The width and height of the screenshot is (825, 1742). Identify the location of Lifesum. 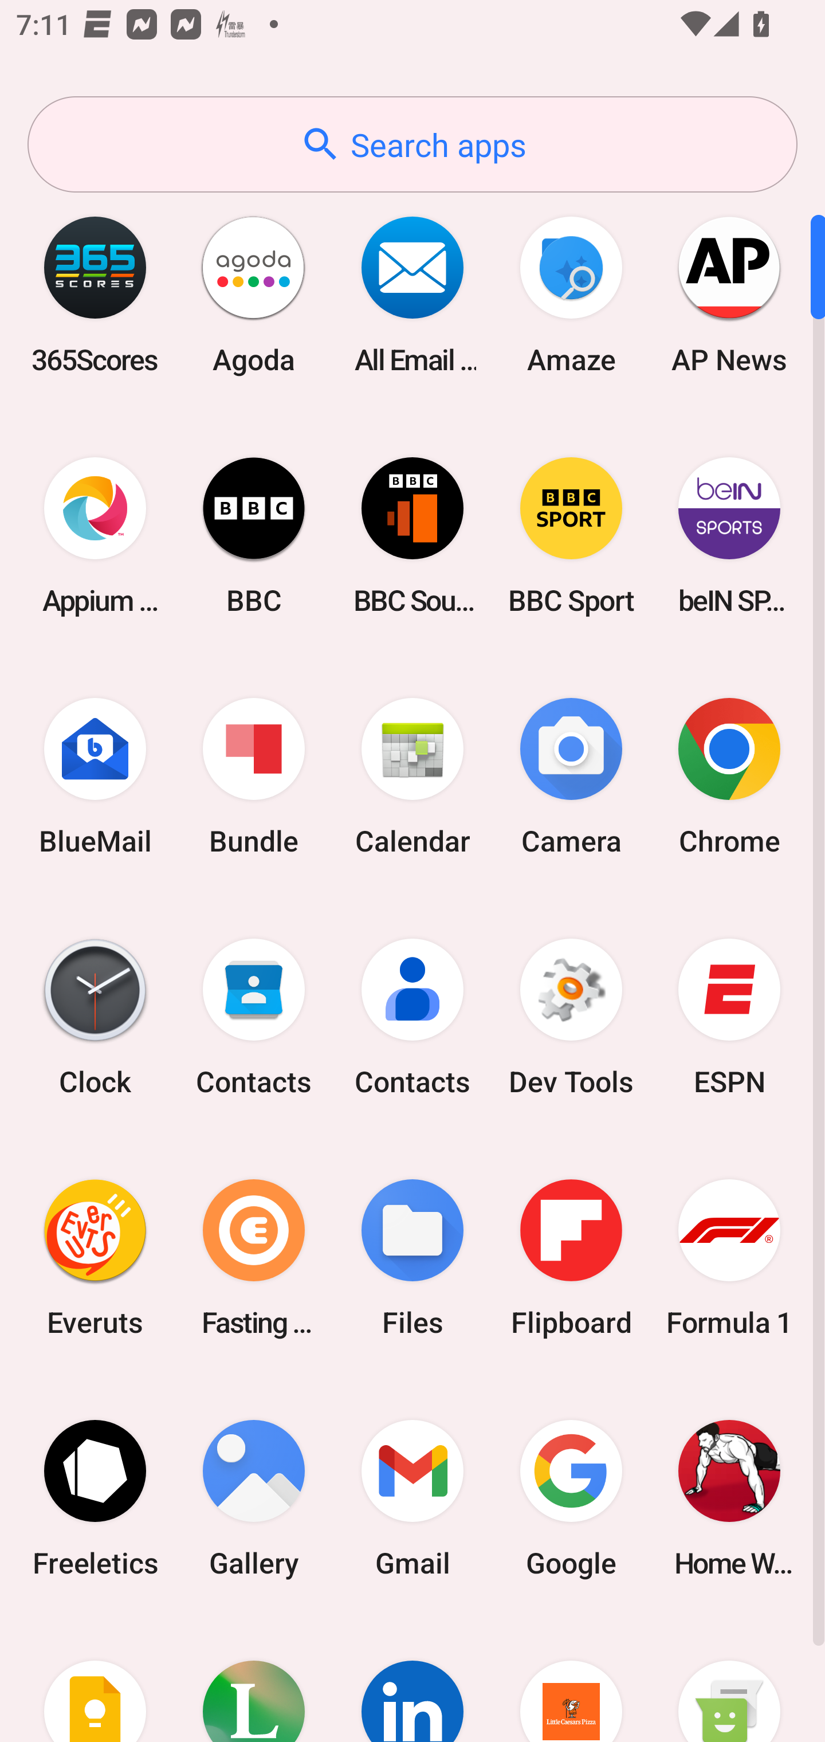
(254, 1680).